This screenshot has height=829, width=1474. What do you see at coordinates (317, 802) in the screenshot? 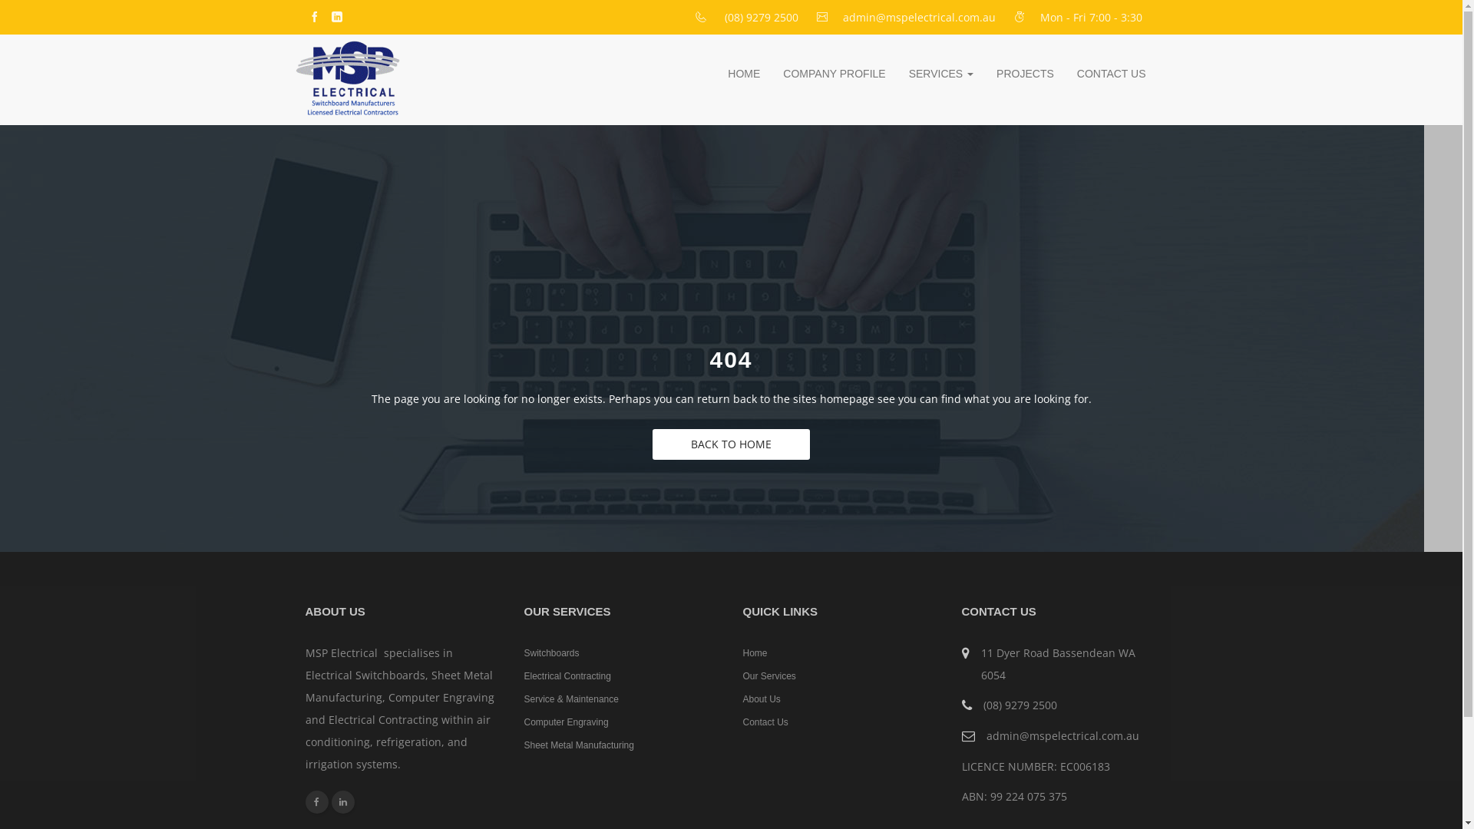
I see `Facebook` at bounding box center [317, 802].